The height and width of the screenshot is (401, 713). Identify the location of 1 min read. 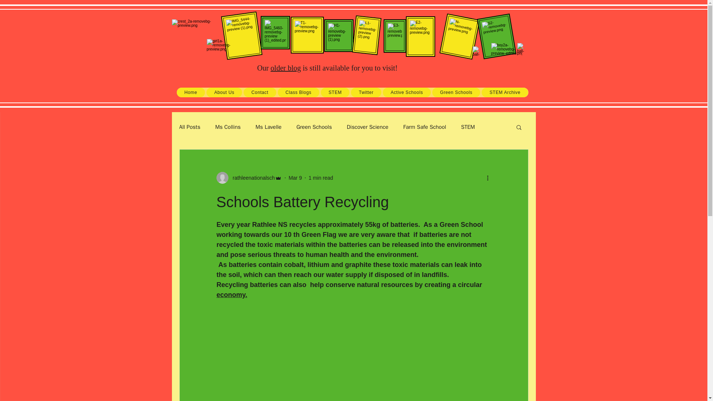
(321, 177).